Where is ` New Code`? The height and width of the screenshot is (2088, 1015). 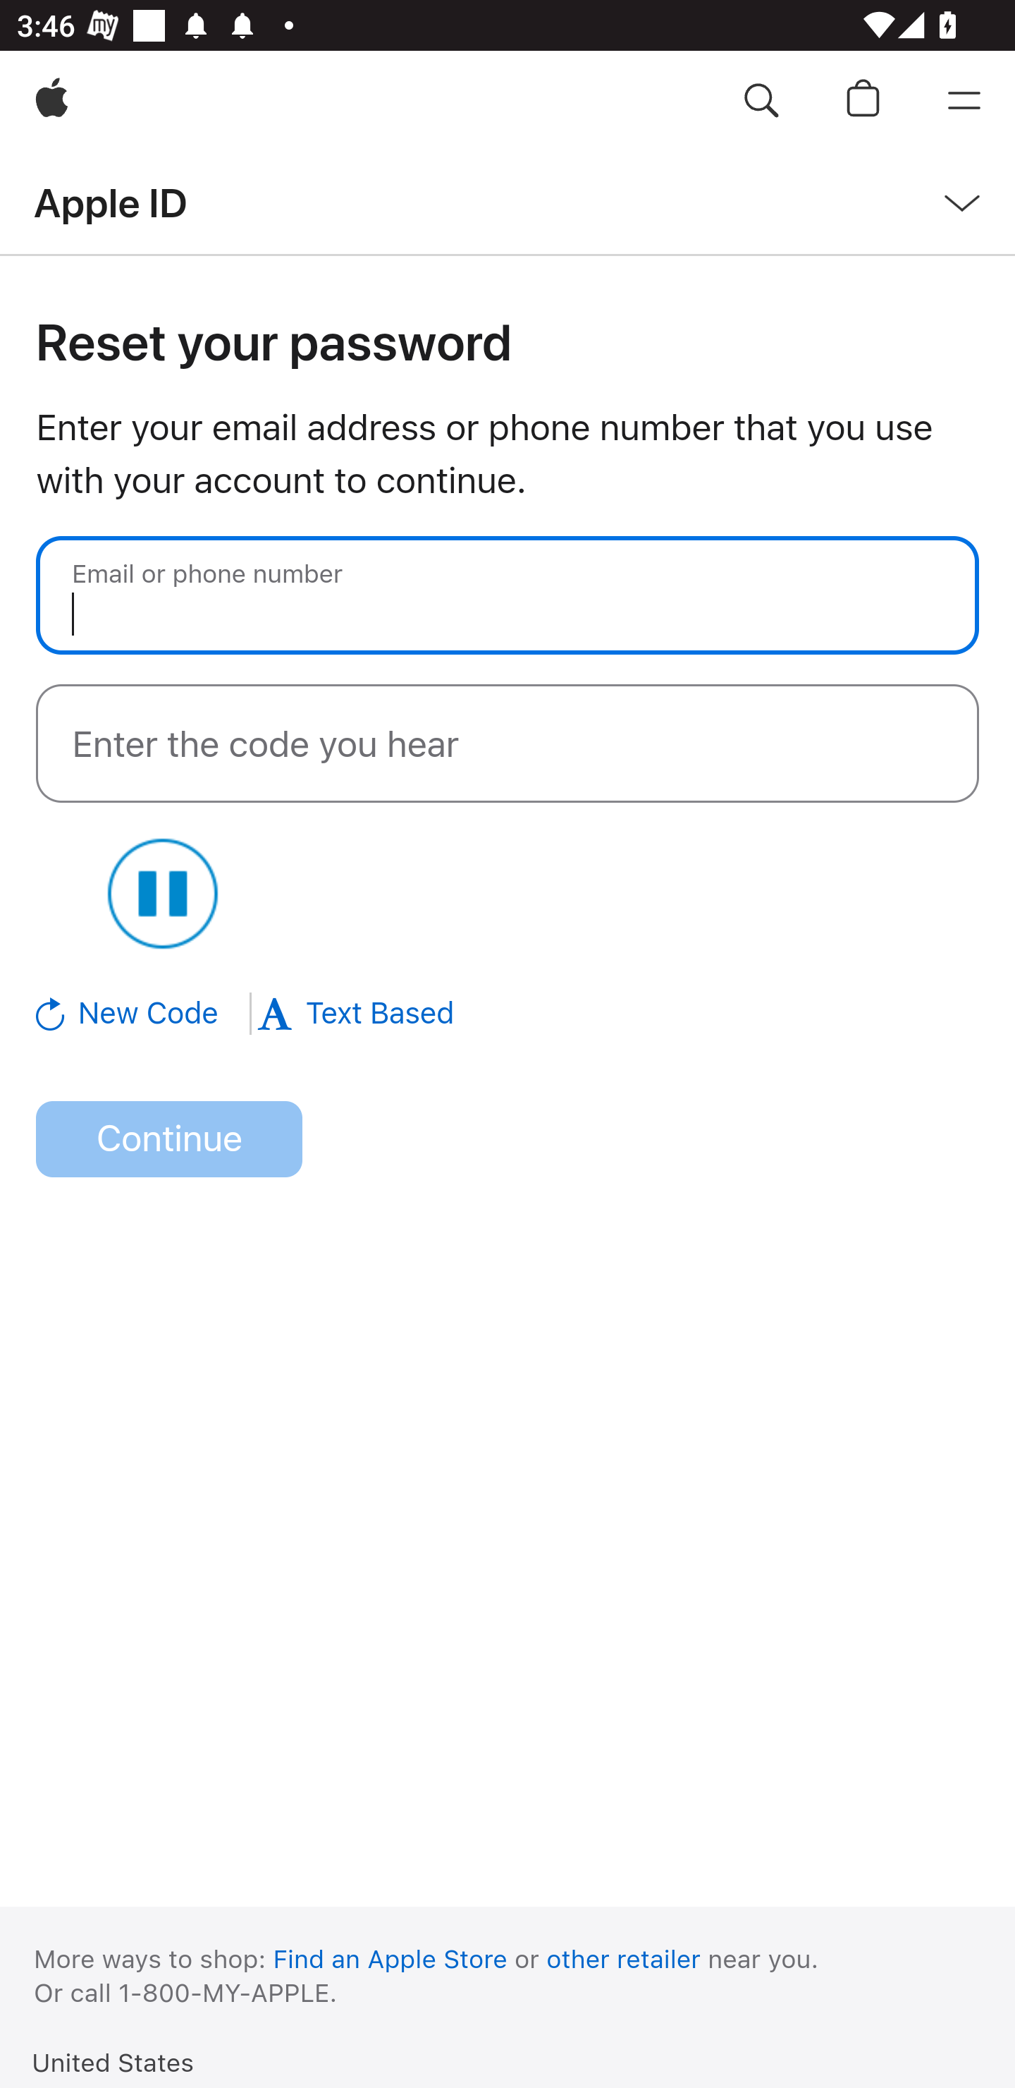  New Code is located at coordinates (144, 1013).